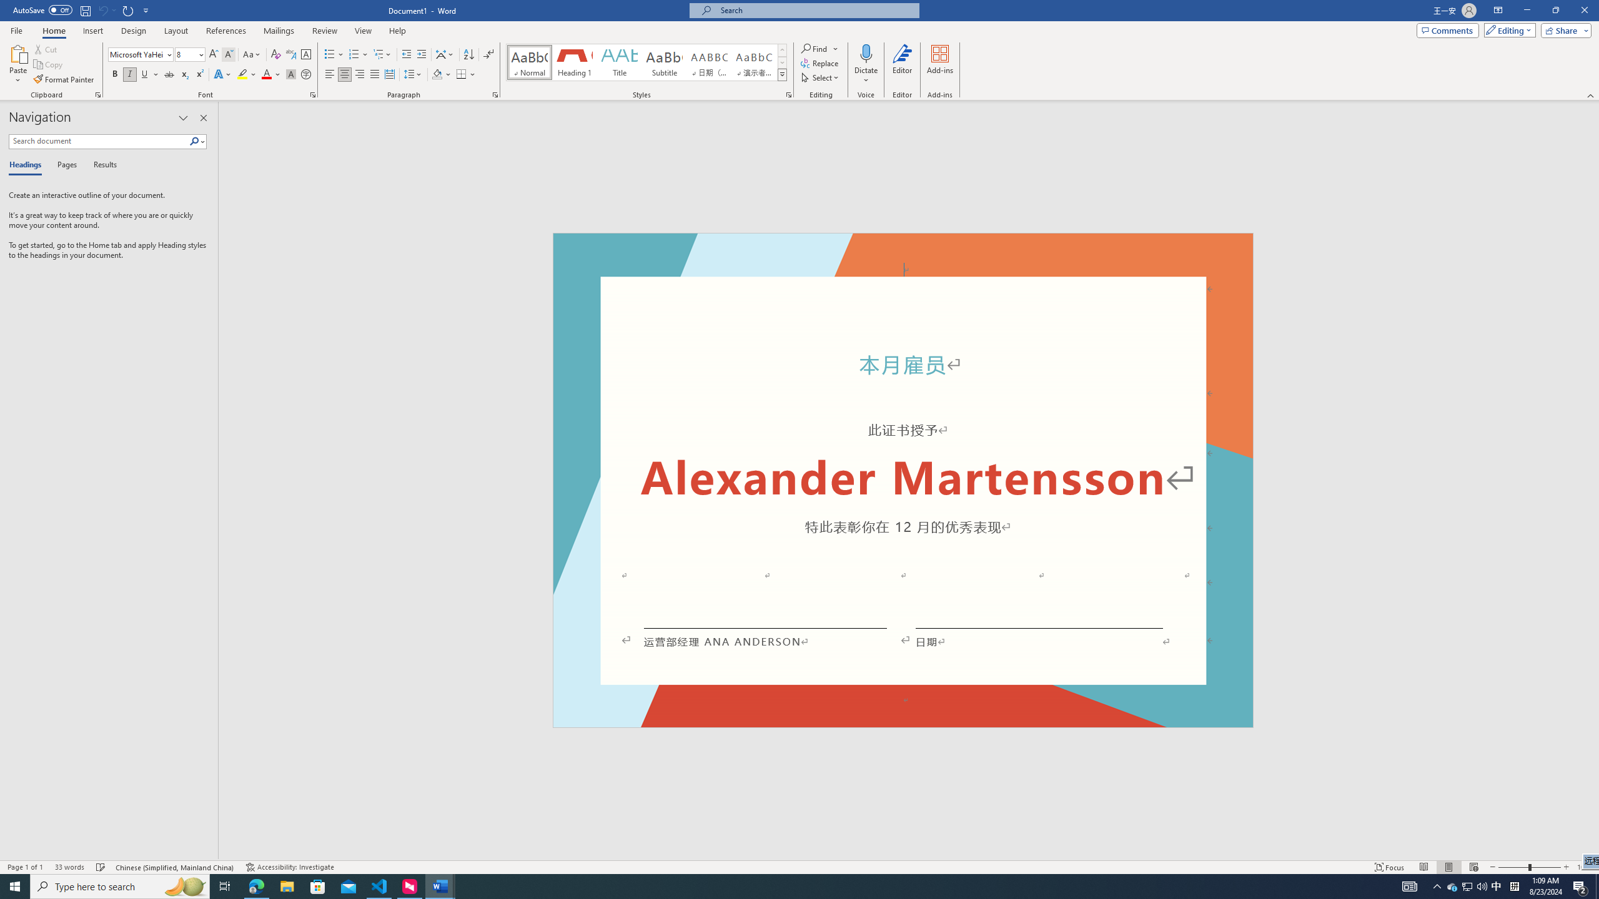 The image size is (1599, 899). I want to click on Numbering, so click(359, 55).